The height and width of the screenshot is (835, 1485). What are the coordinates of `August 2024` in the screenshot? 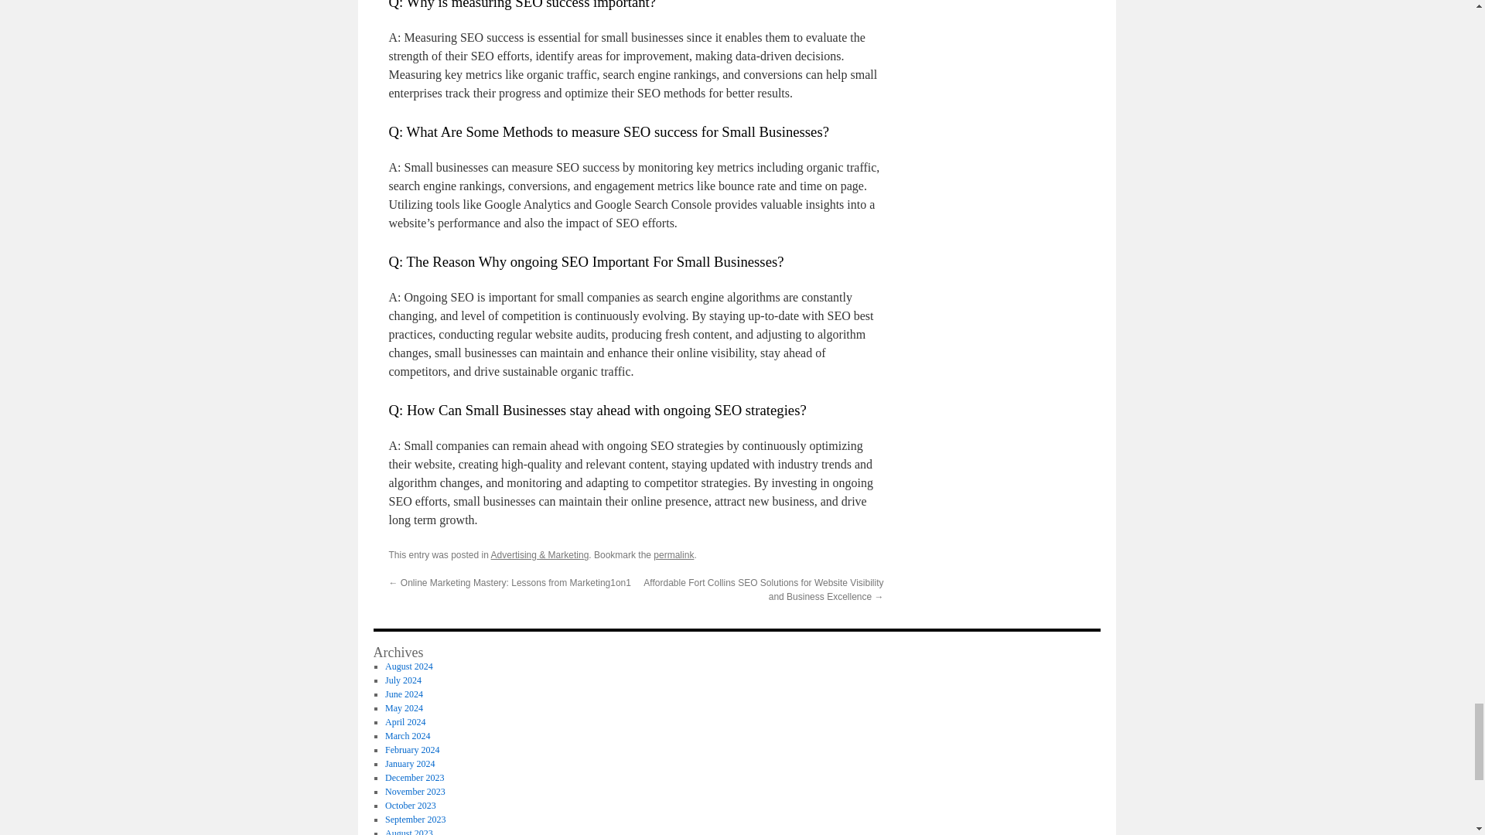 It's located at (408, 666).